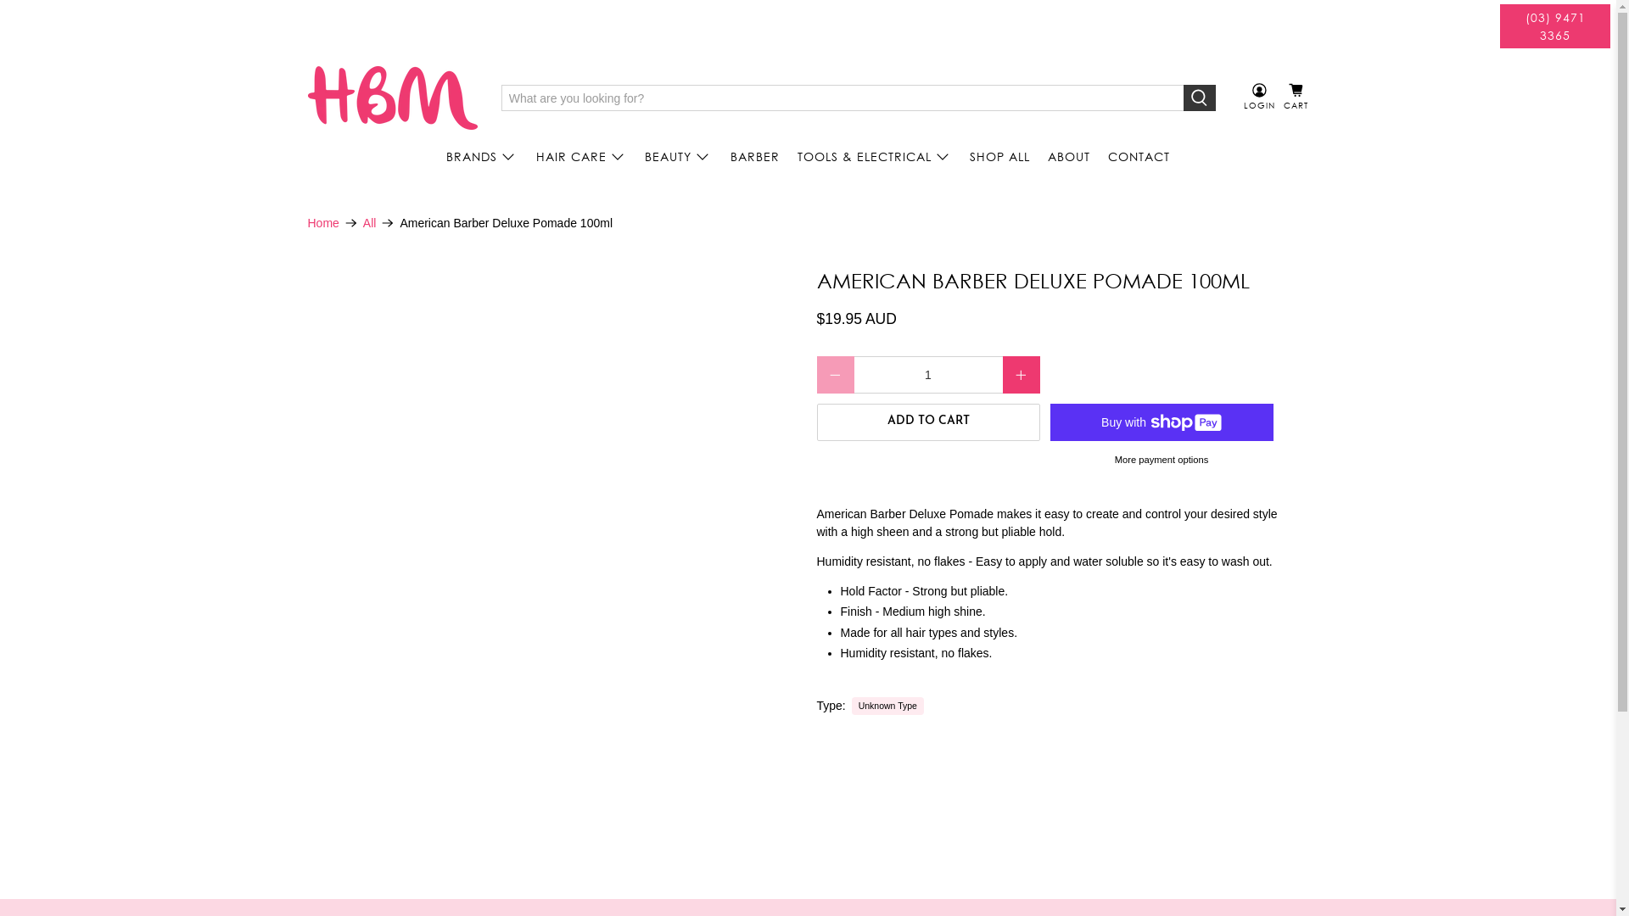 The image size is (1629, 916). I want to click on LOGIN, so click(1259, 98).